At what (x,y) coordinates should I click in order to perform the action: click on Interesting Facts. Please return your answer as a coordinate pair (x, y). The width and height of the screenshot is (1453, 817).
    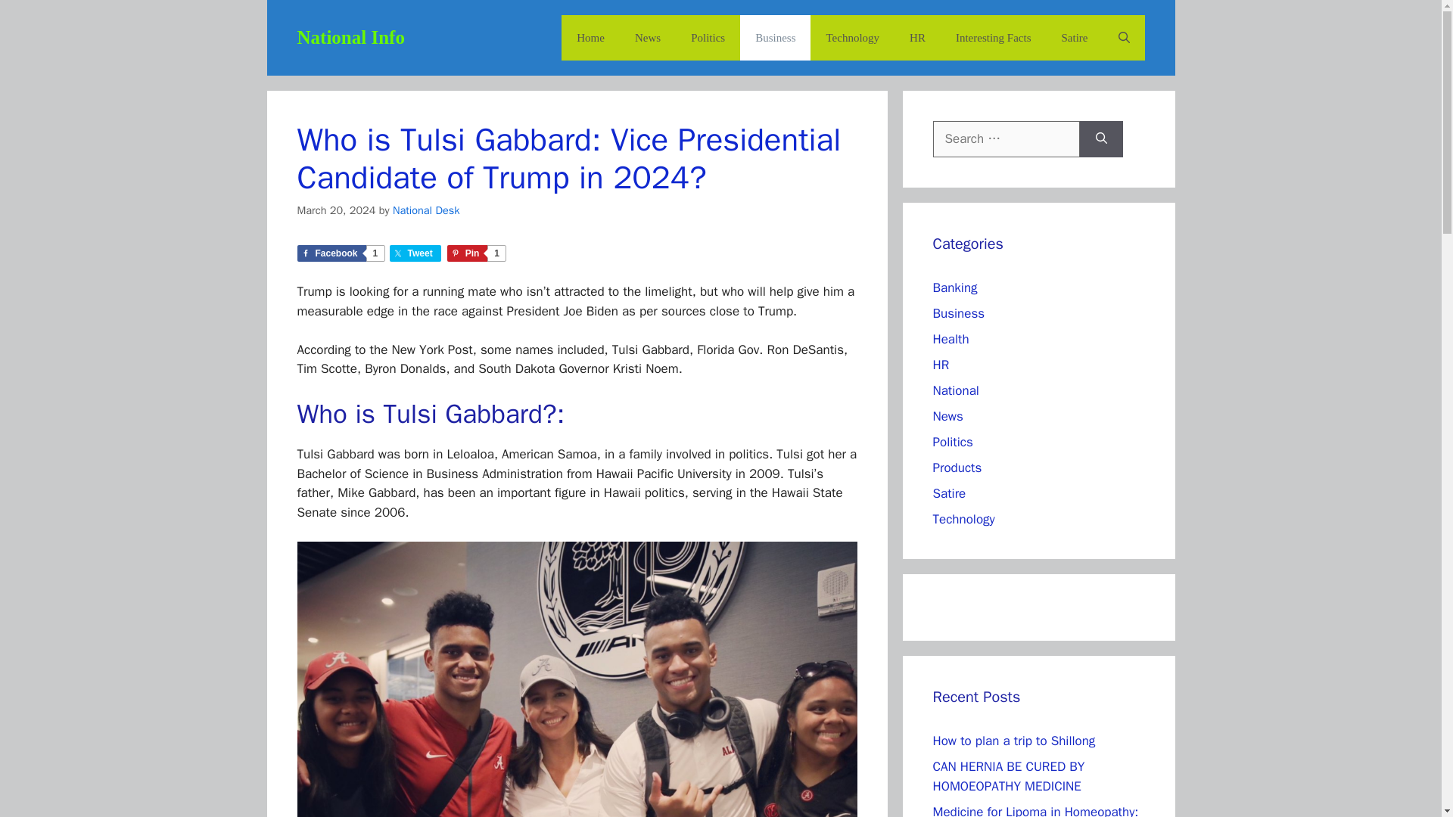
    Looking at the image, I should click on (993, 38).